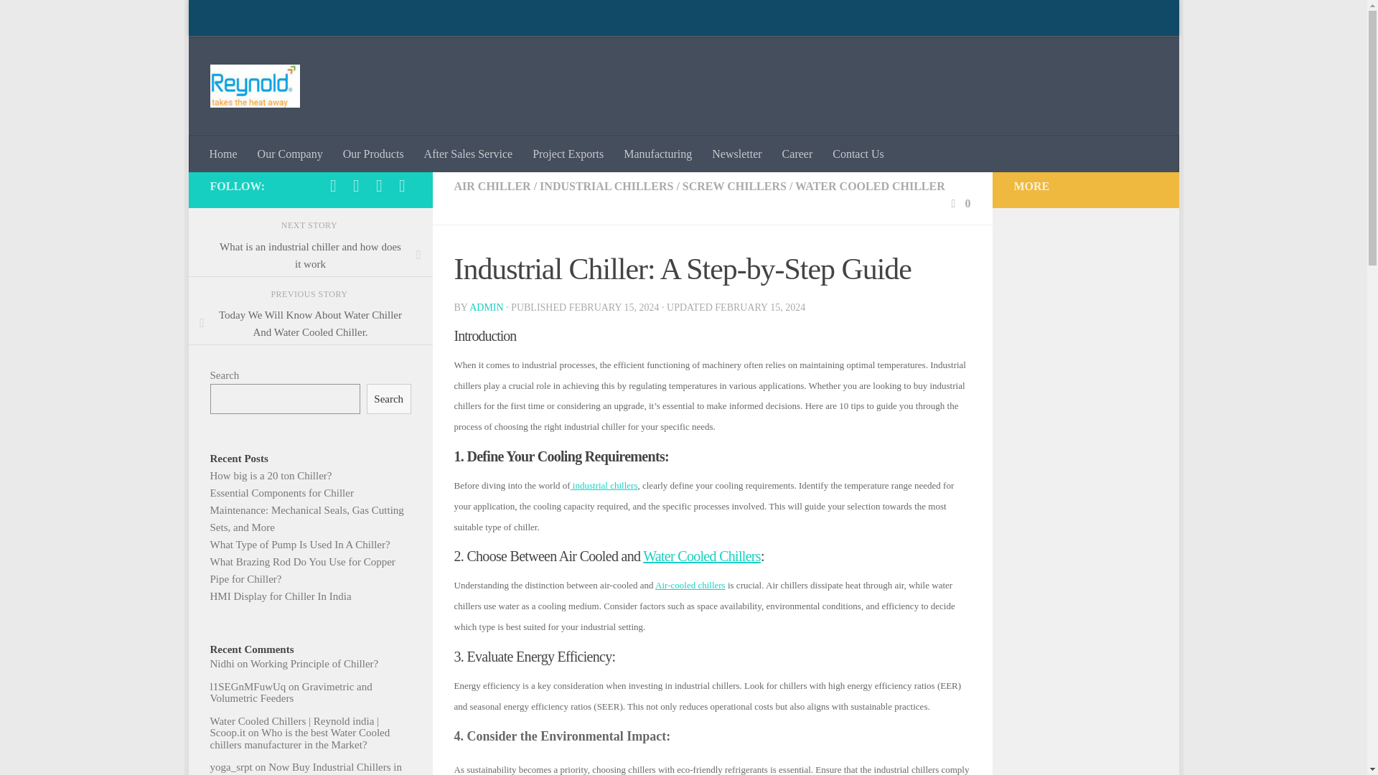 This screenshot has width=1378, height=775. I want to click on Follow us on Twitter, so click(379, 186).